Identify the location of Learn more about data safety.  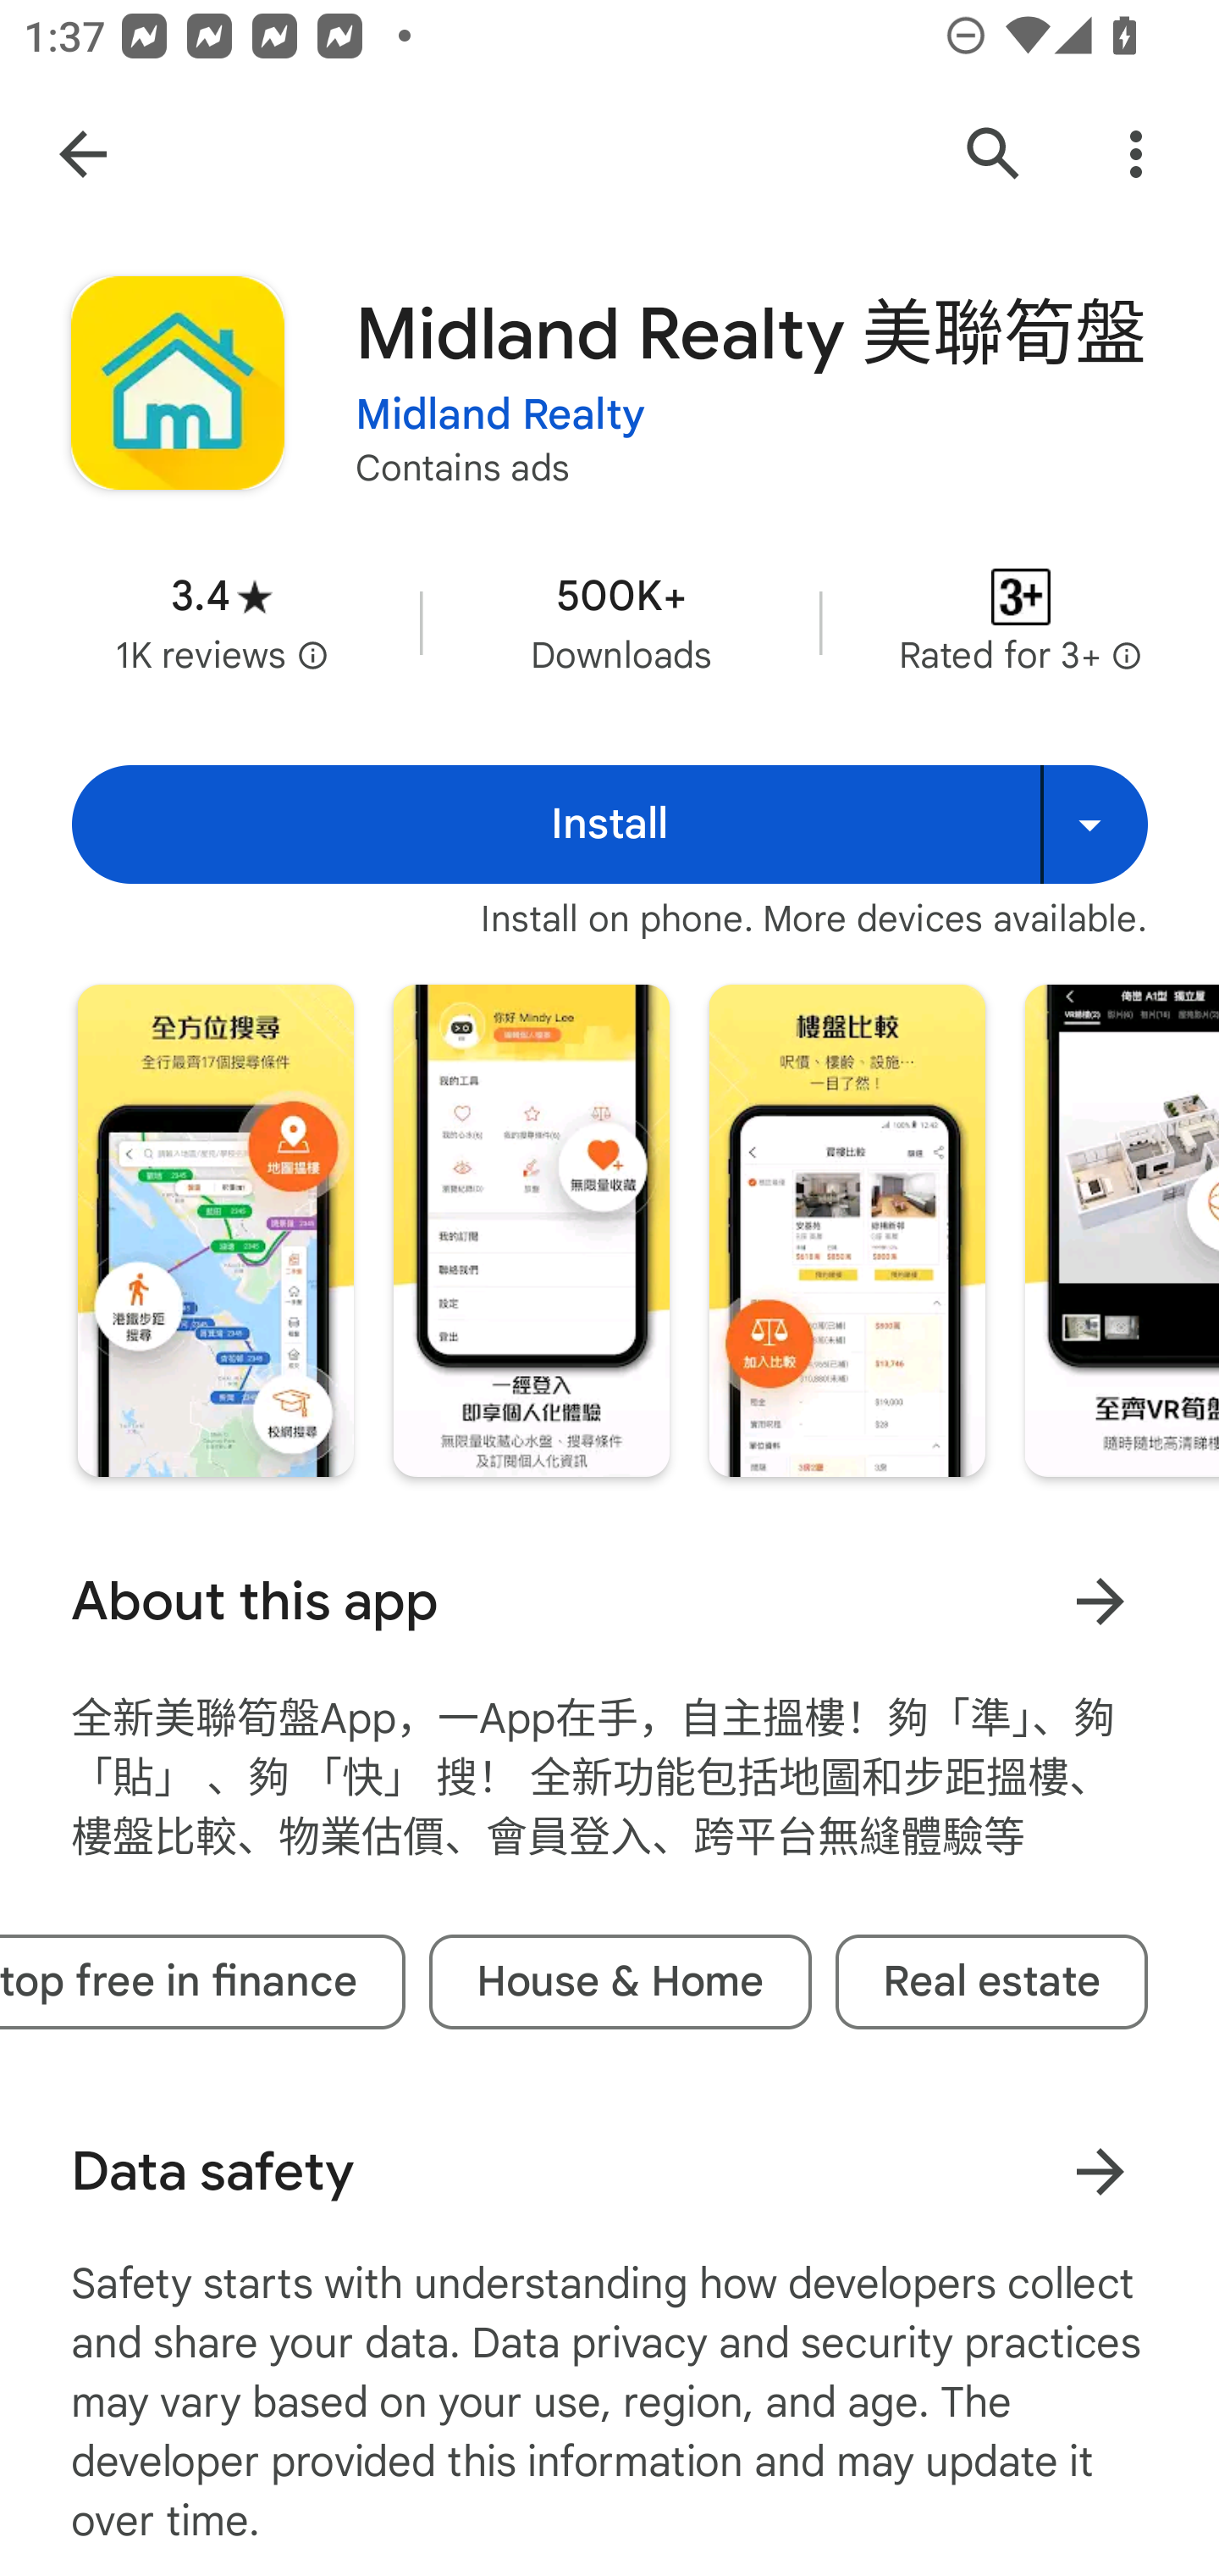
(1100, 2171).